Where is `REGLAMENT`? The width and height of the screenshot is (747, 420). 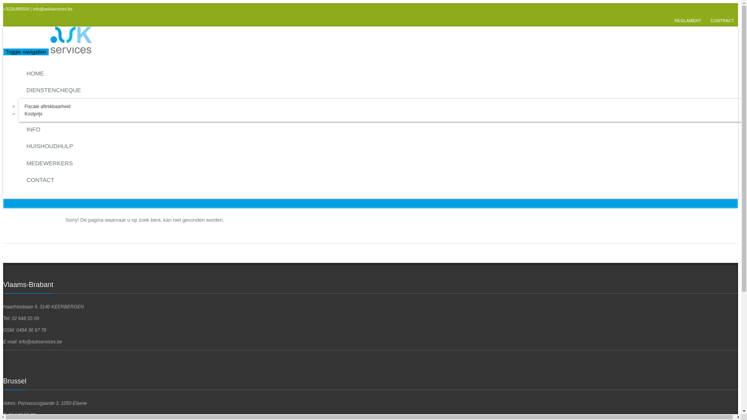 REGLAMENT is located at coordinates (688, 21).